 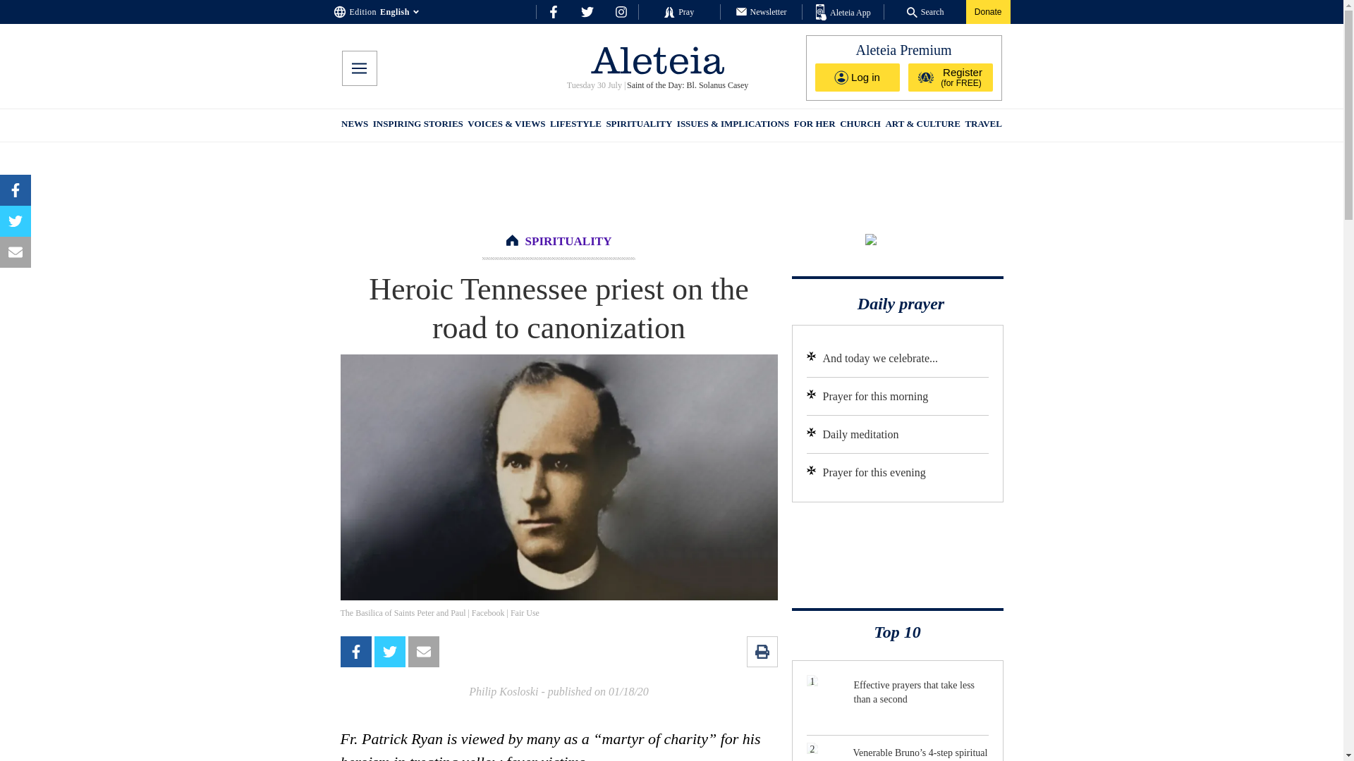 I want to click on INSPIRING STORIES, so click(x=417, y=125).